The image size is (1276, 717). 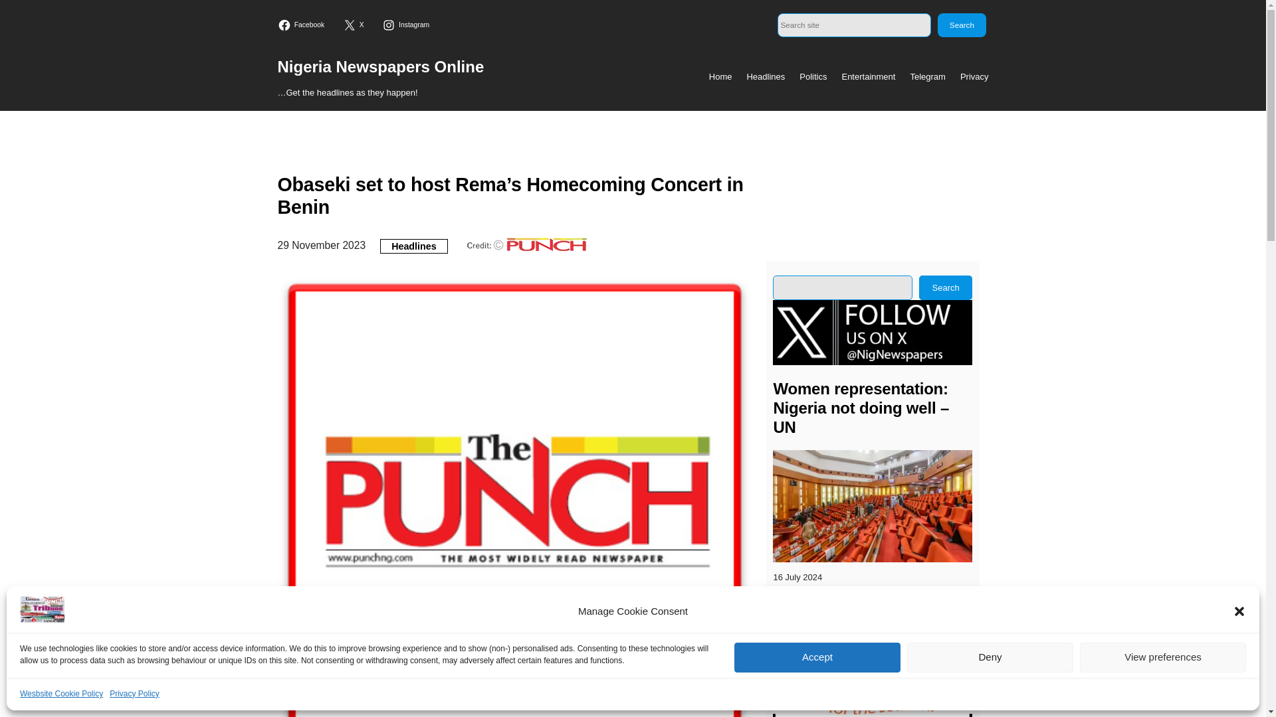 I want to click on Wesbsite Cookie Policy, so click(x=61, y=694).